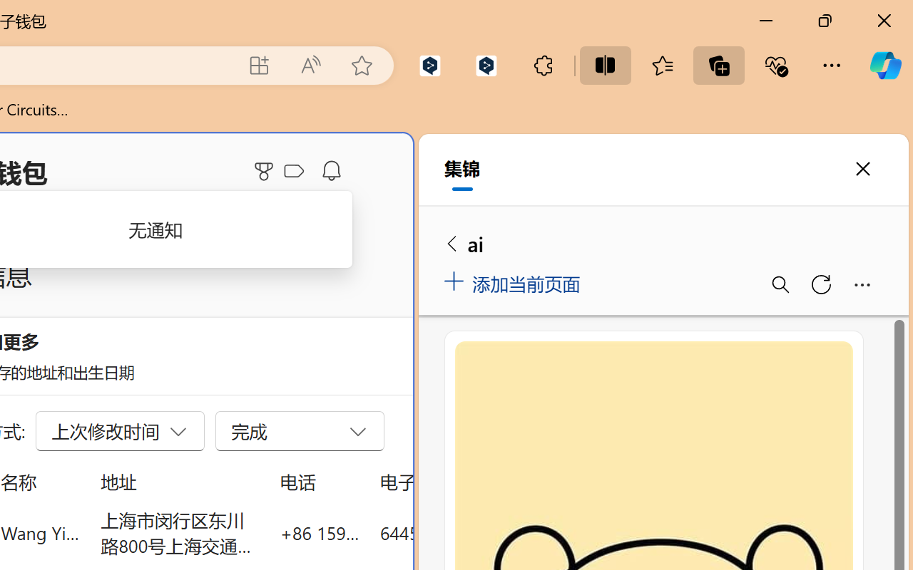  What do you see at coordinates (320, 533) in the screenshot?
I see `+86 159 0032 4640` at bounding box center [320, 533].